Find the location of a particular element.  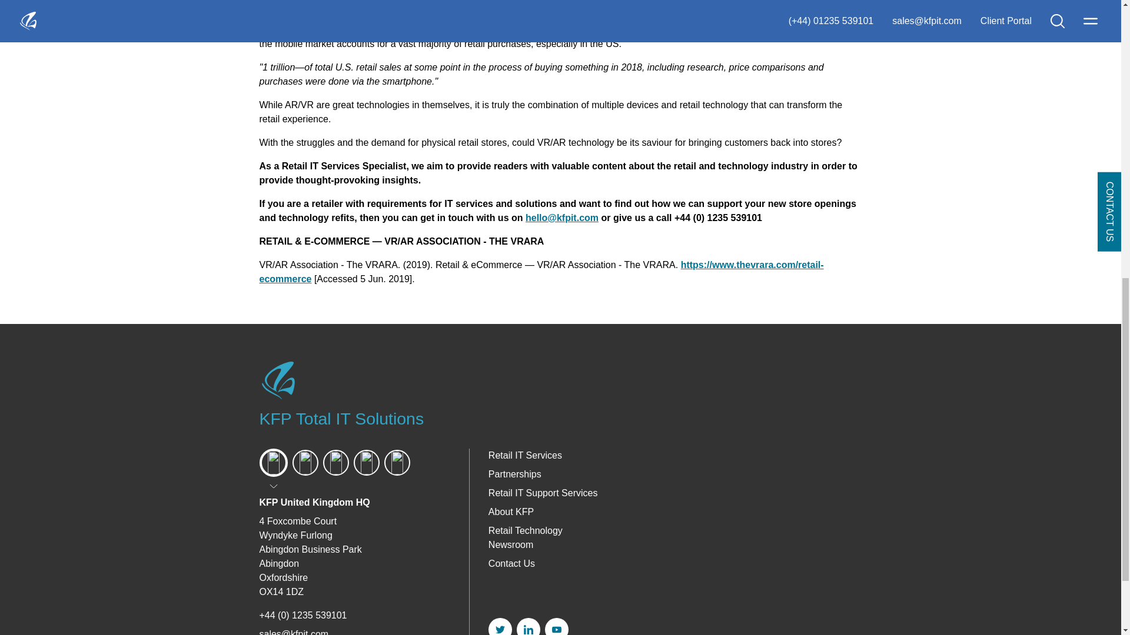

Contact Us is located at coordinates (511, 563).